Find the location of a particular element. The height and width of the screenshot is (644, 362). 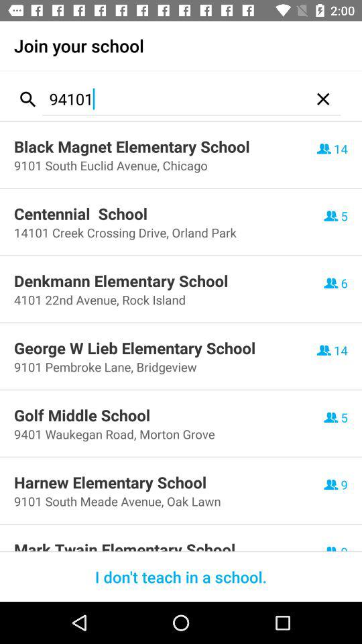

turn on the 94101 is located at coordinates (174, 99).